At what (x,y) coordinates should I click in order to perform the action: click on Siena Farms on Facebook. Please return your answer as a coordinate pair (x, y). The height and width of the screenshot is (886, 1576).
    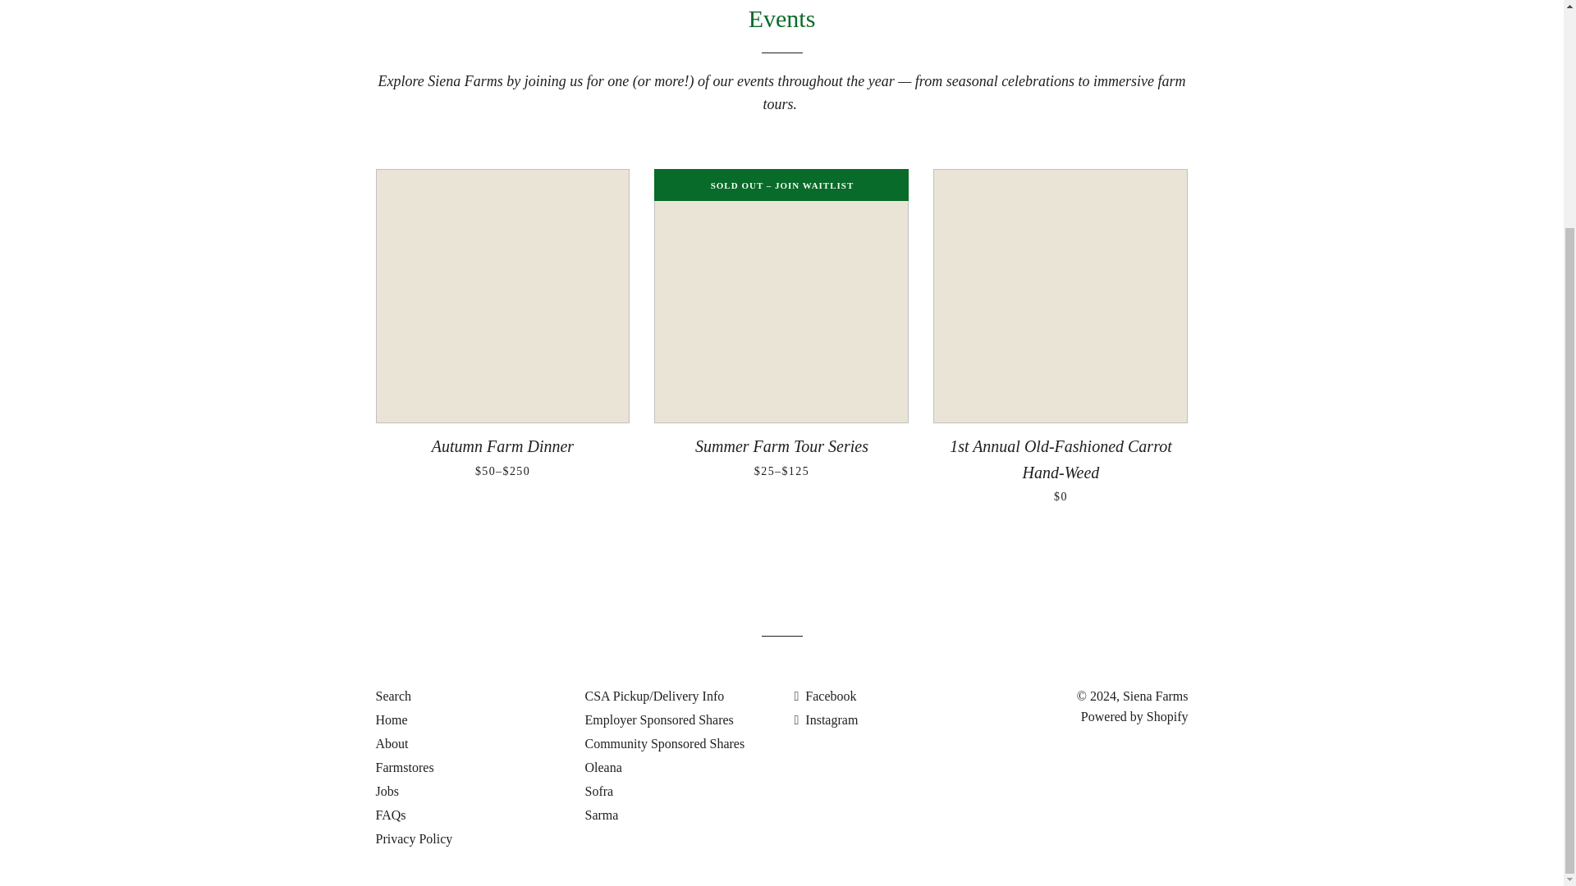
    Looking at the image, I should click on (826, 696).